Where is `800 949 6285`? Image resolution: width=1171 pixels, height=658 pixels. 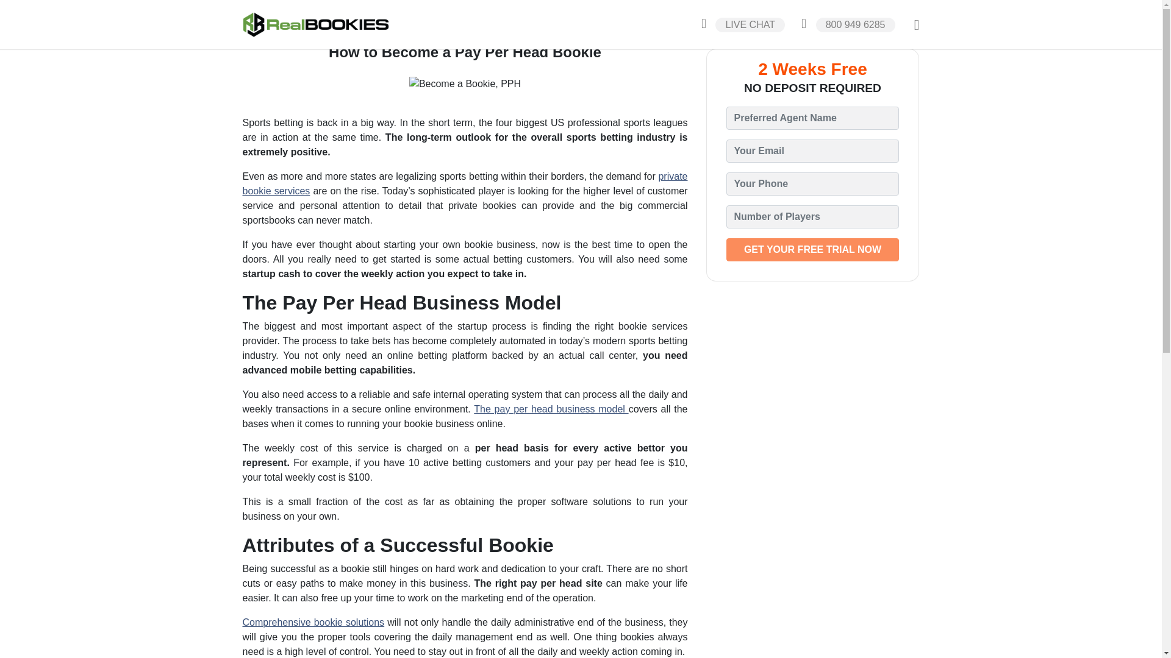
800 949 6285 is located at coordinates (845, 24).